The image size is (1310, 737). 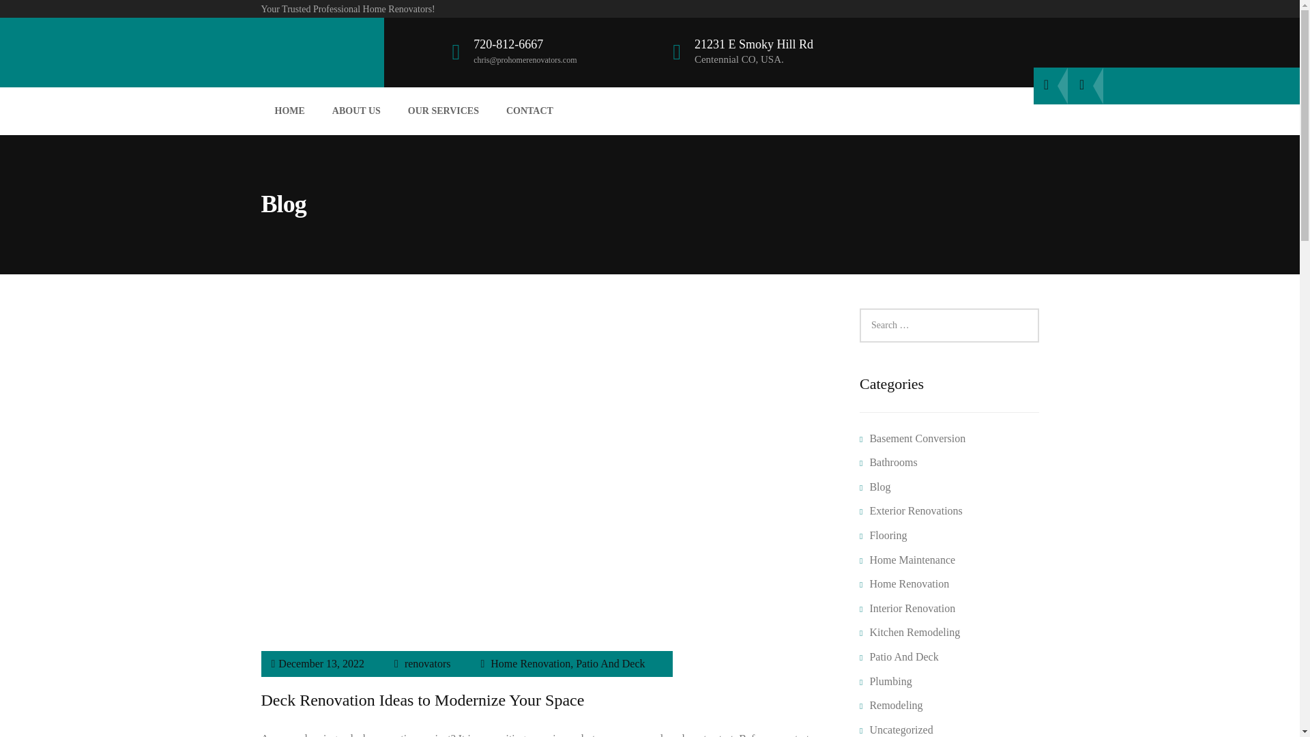 What do you see at coordinates (348, 9) in the screenshot?
I see `Your Trusted Professional Home Renovators!` at bounding box center [348, 9].